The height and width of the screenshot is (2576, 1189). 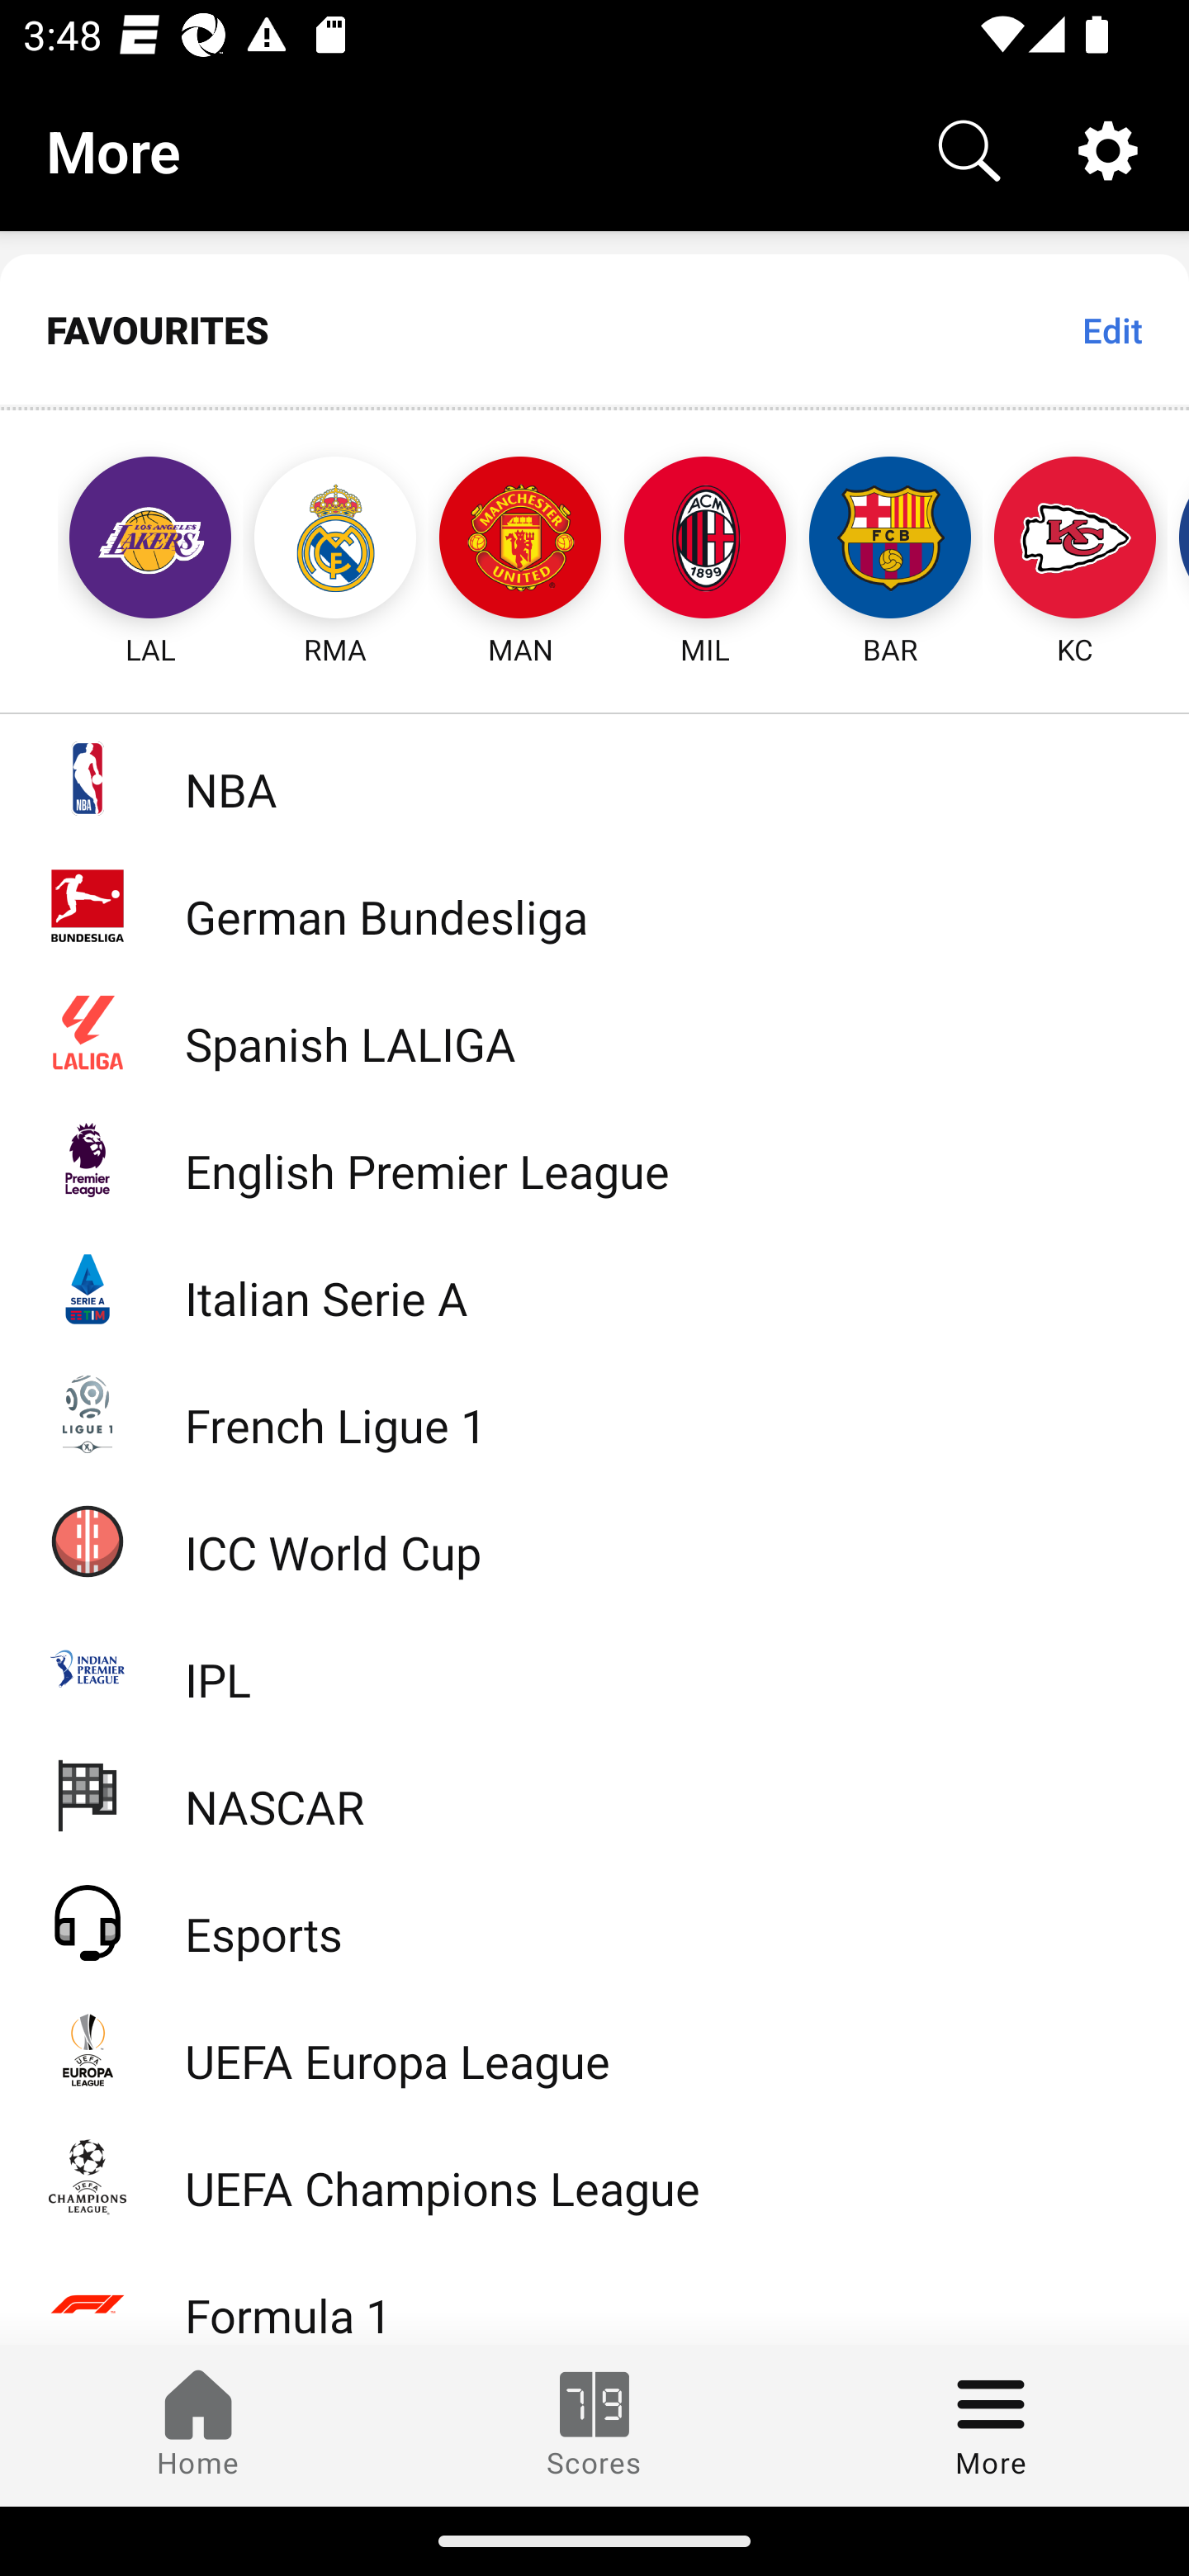 What do you see at coordinates (594, 1159) in the screenshot?
I see `English Premier League` at bounding box center [594, 1159].